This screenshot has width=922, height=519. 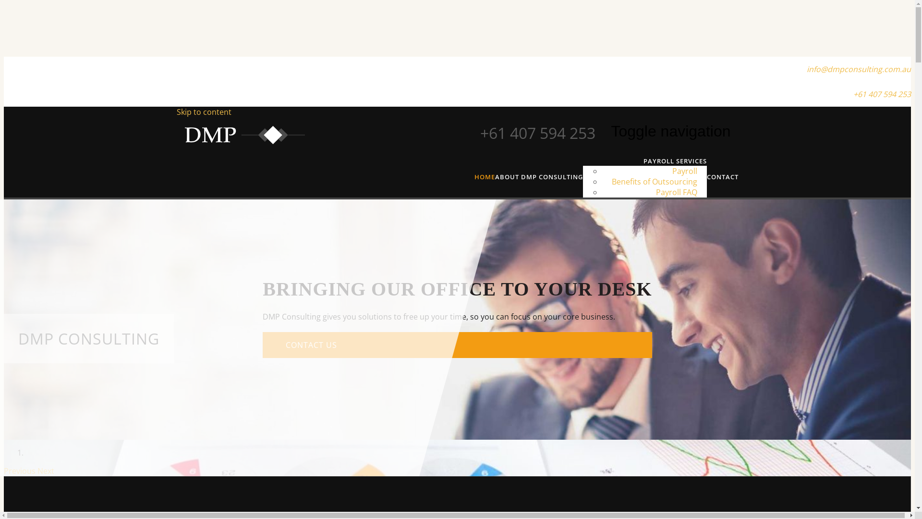 I want to click on info@dmpconsulting.com.au, so click(x=859, y=69).